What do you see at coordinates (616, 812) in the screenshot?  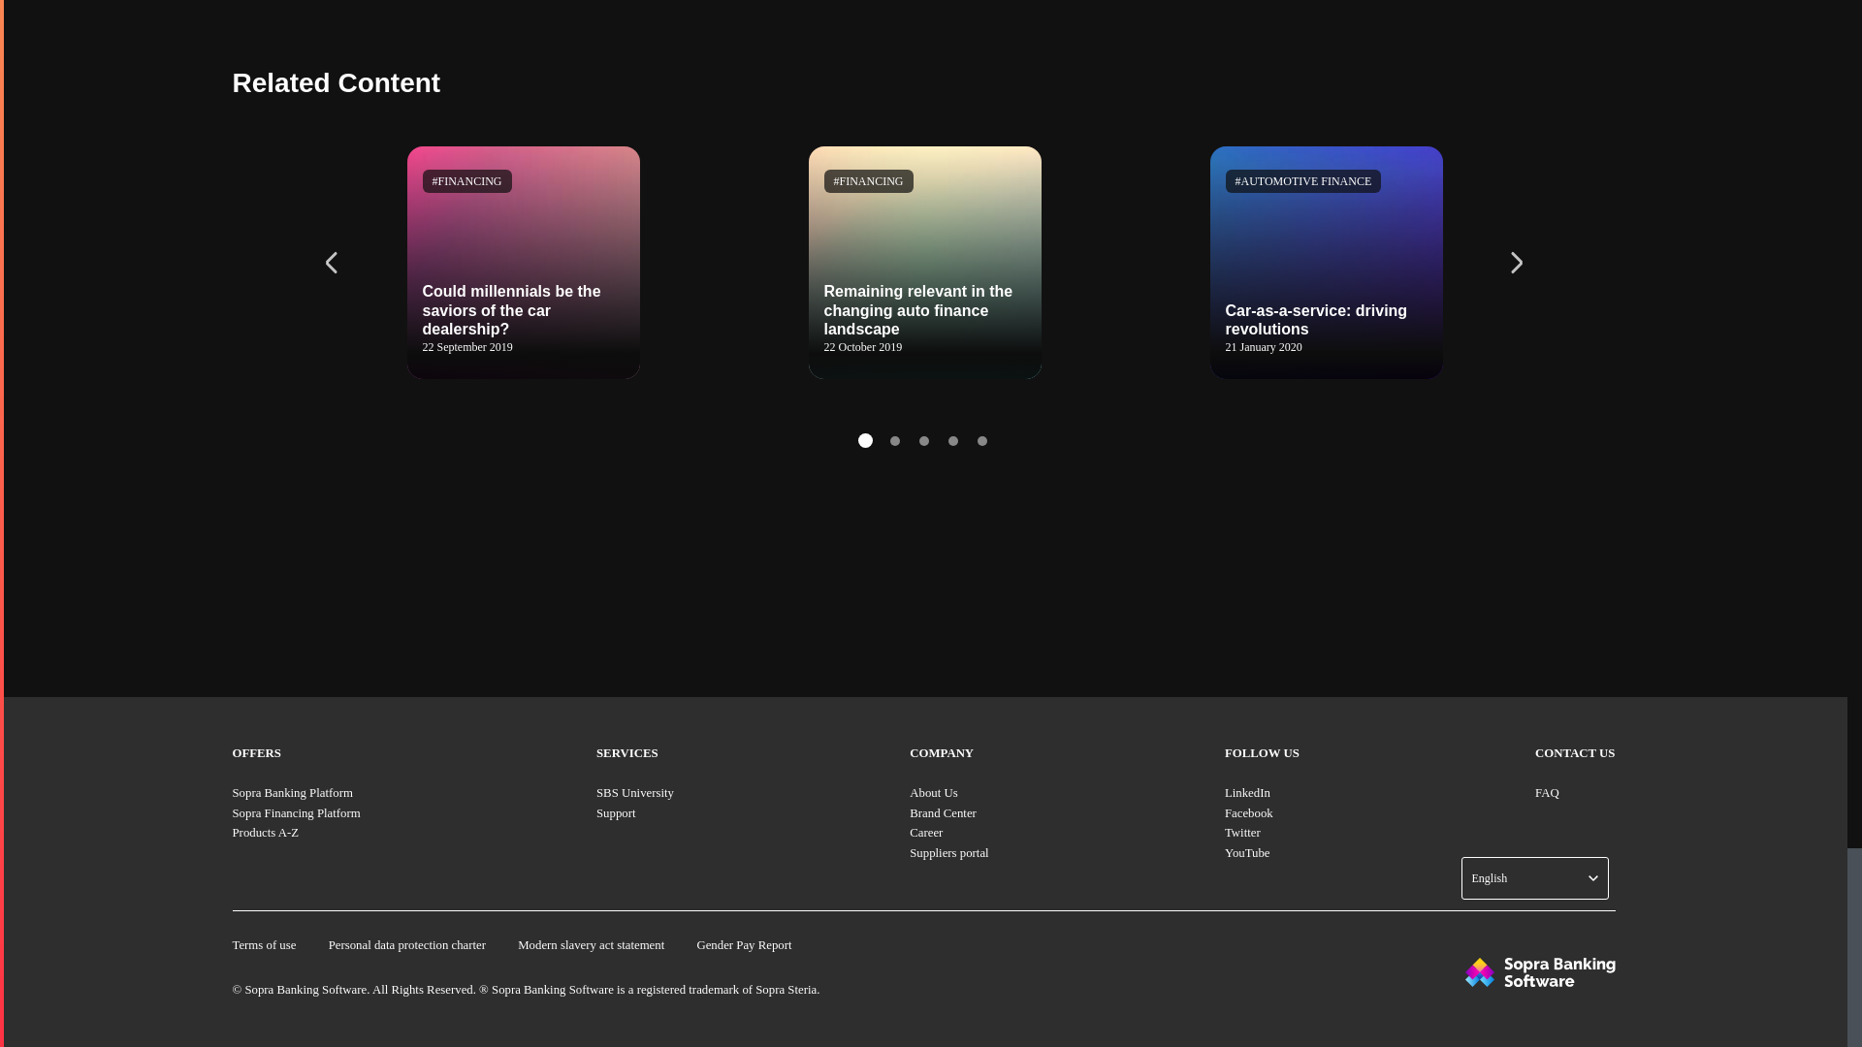 I see `Support` at bounding box center [616, 812].